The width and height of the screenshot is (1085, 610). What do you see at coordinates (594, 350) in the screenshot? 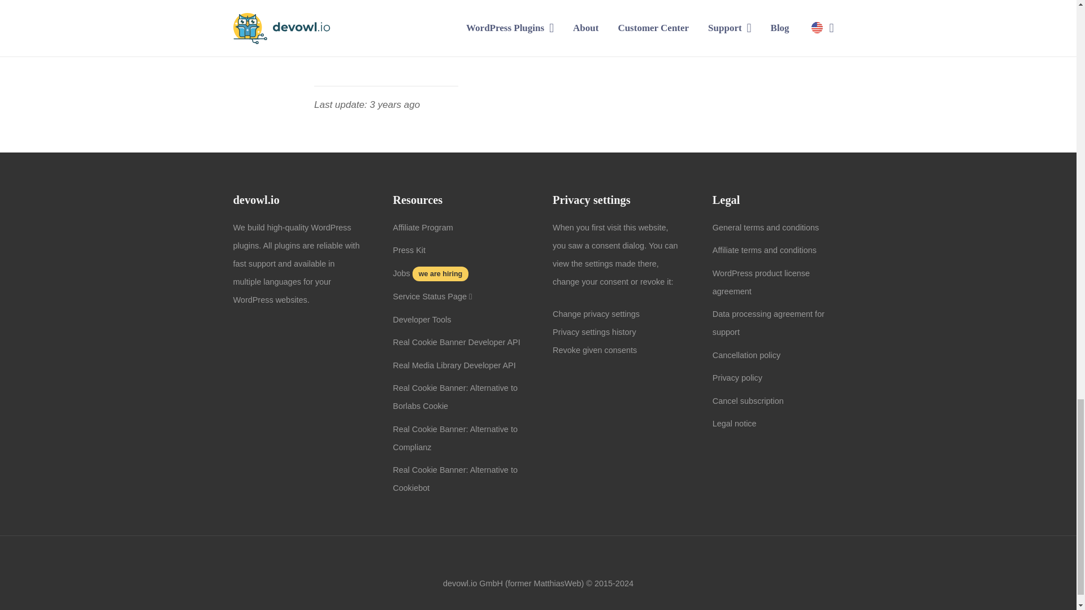
I see `Revoke given consents` at bounding box center [594, 350].